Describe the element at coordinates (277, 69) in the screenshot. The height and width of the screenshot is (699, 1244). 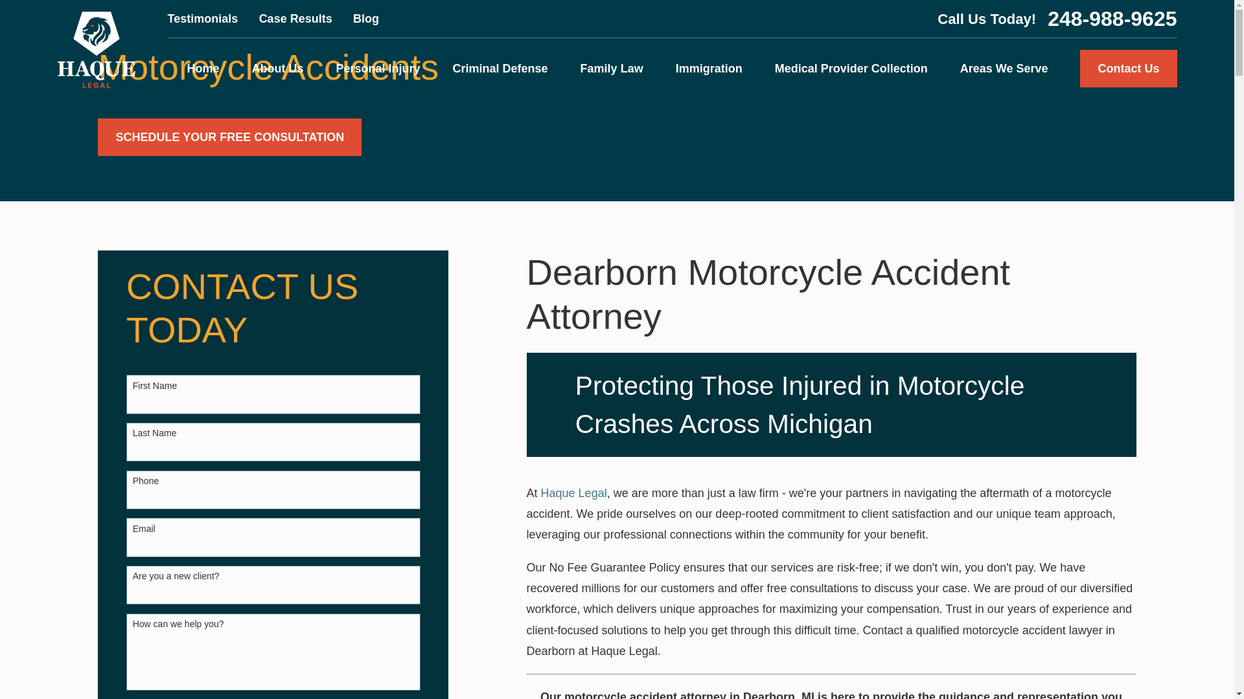
I see `About Us` at that location.